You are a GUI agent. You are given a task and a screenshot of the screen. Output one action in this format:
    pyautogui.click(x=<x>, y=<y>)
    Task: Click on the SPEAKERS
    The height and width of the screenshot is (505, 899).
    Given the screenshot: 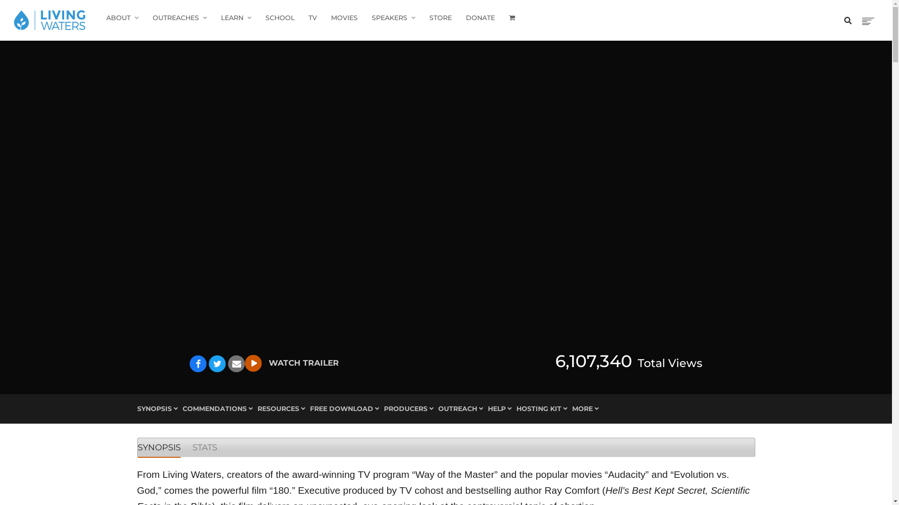 What is the action you would take?
    pyautogui.click(x=393, y=18)
    